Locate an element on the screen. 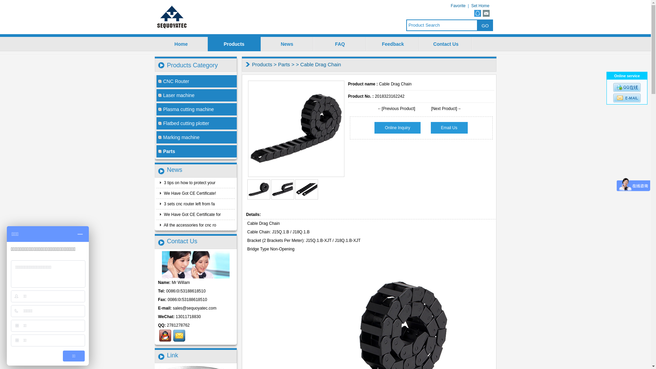 This screenshot has width=656, height=369. Cable Drag Chain is located at coordinates (296, 129).